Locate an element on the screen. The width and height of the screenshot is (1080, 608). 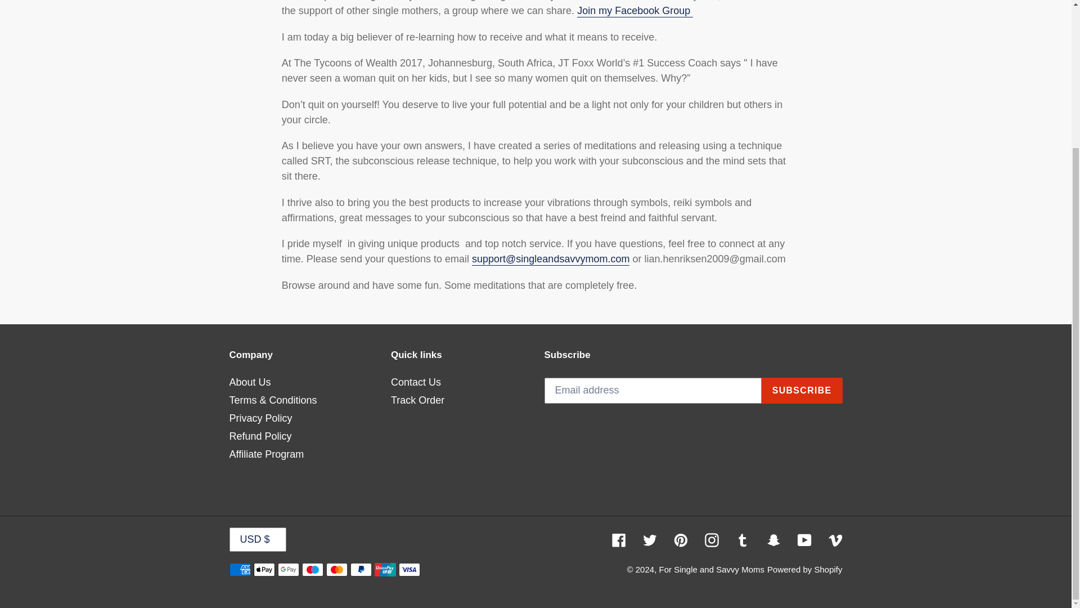
SUBSCRIBE is located at coordinates (802, 391).